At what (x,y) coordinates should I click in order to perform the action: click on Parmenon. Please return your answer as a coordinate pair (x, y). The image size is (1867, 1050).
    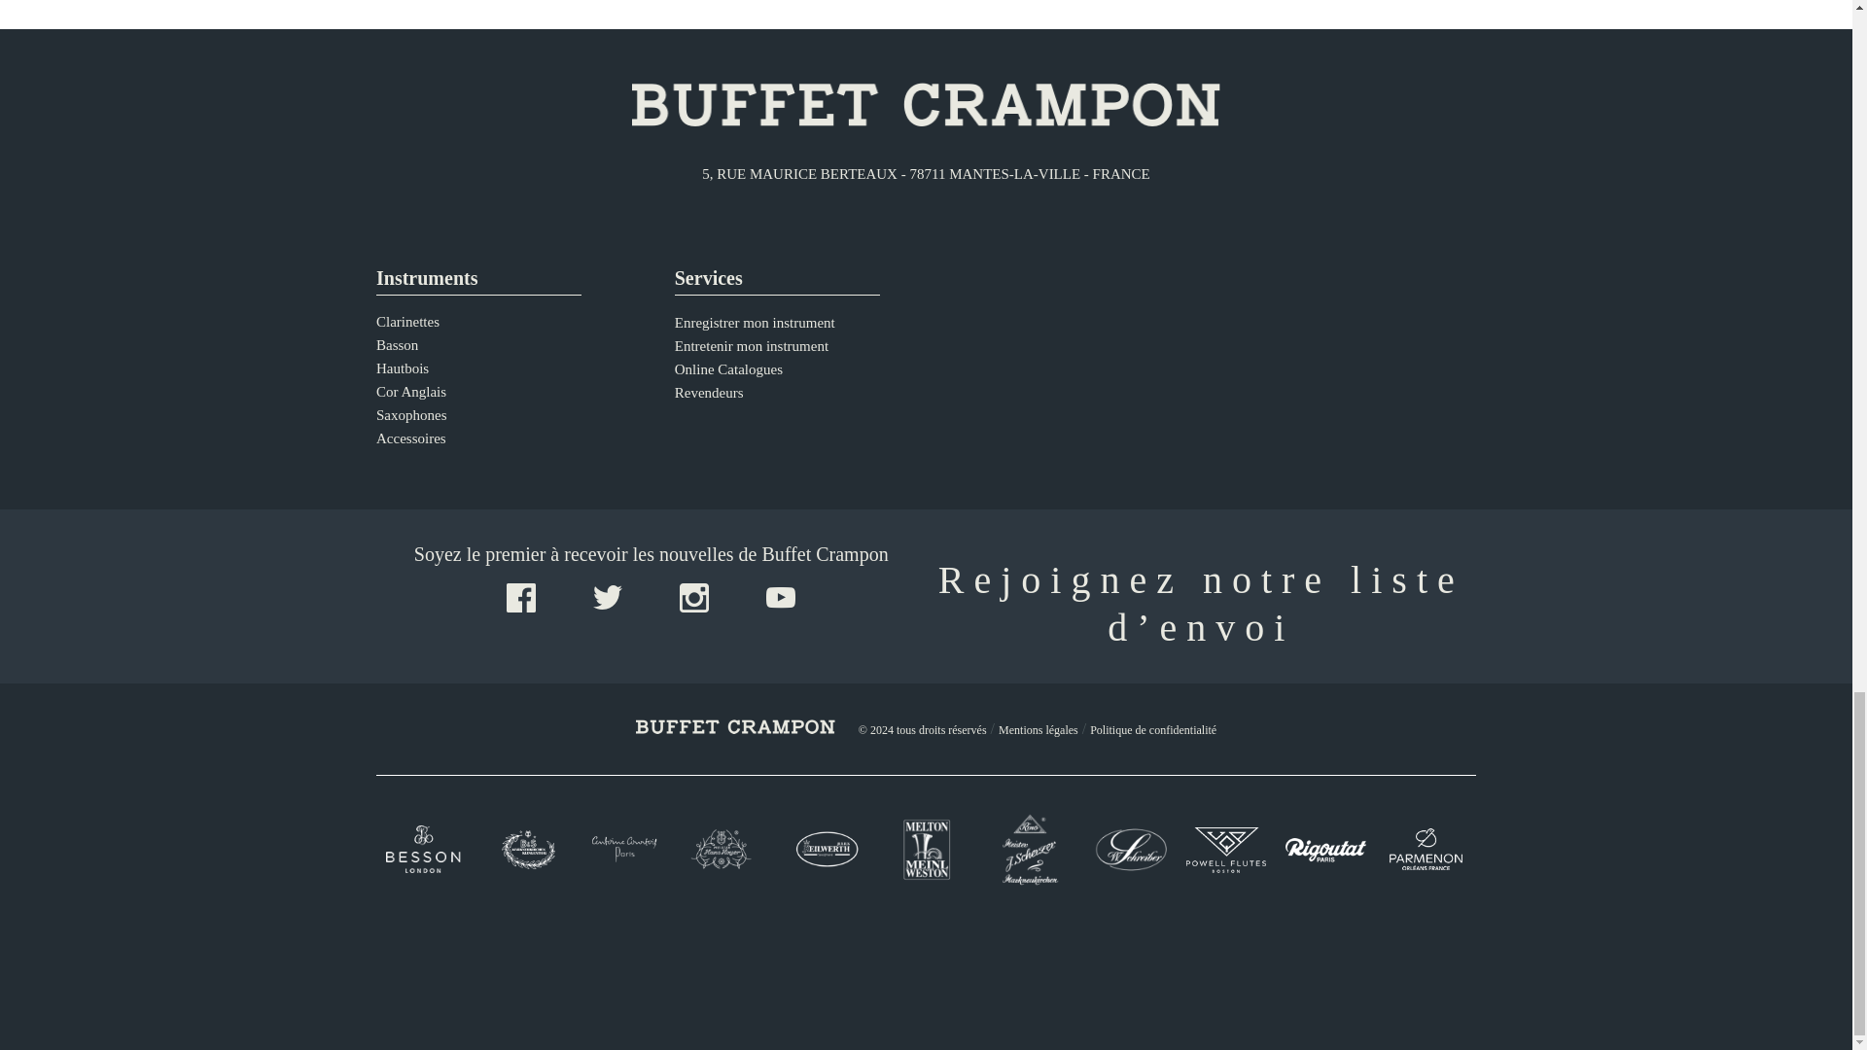
    Looking at the image, I should click on (1426, 850).